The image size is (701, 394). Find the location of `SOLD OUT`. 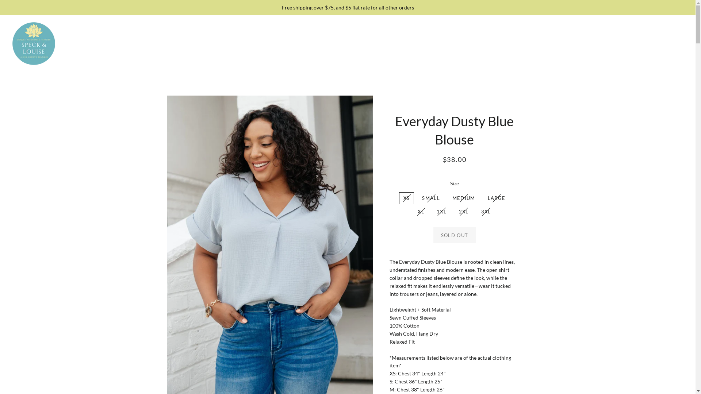

SOLD OUT is located at coordinates (455, 235).